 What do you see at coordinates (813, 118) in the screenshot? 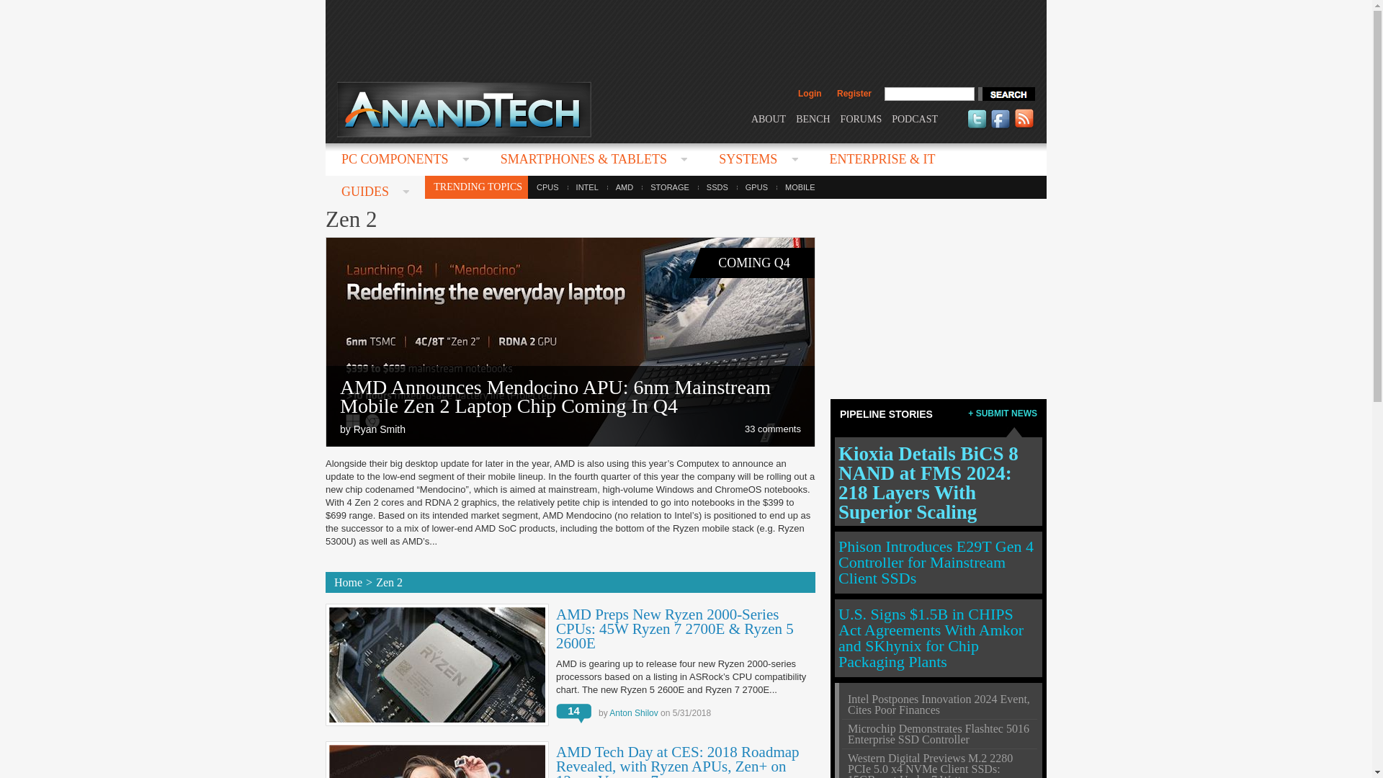
I see `BENCH` at bounding box center [813, 118].